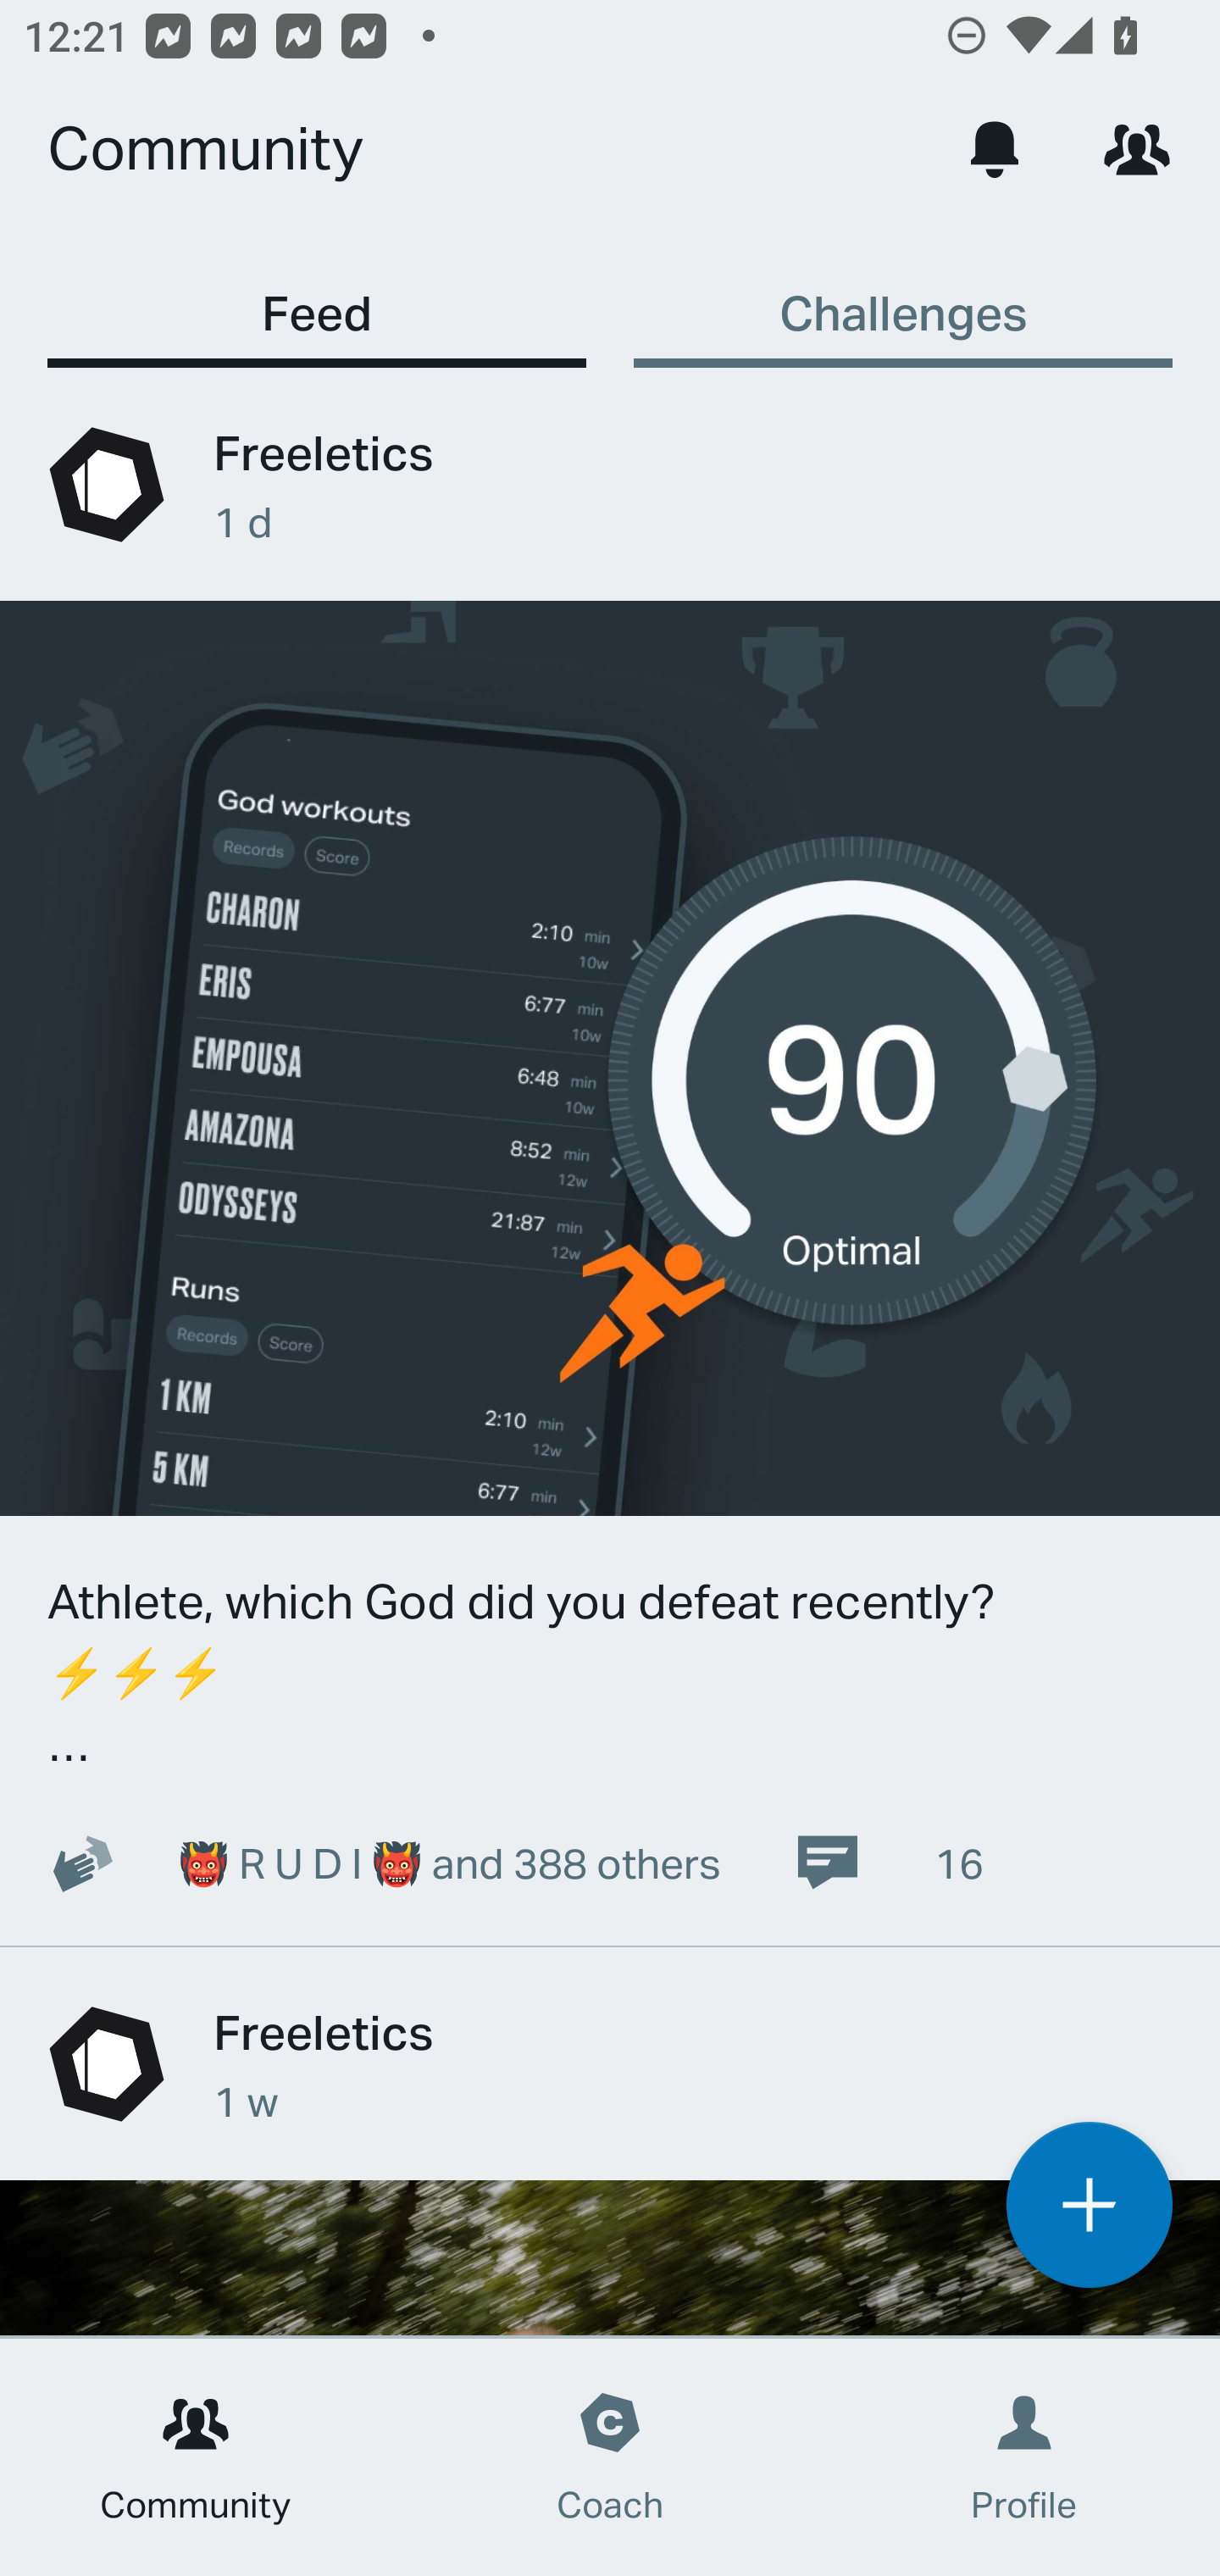  Describe the element at coordinates (610, 2457) in the screenshot. I see `Coach` at that location.